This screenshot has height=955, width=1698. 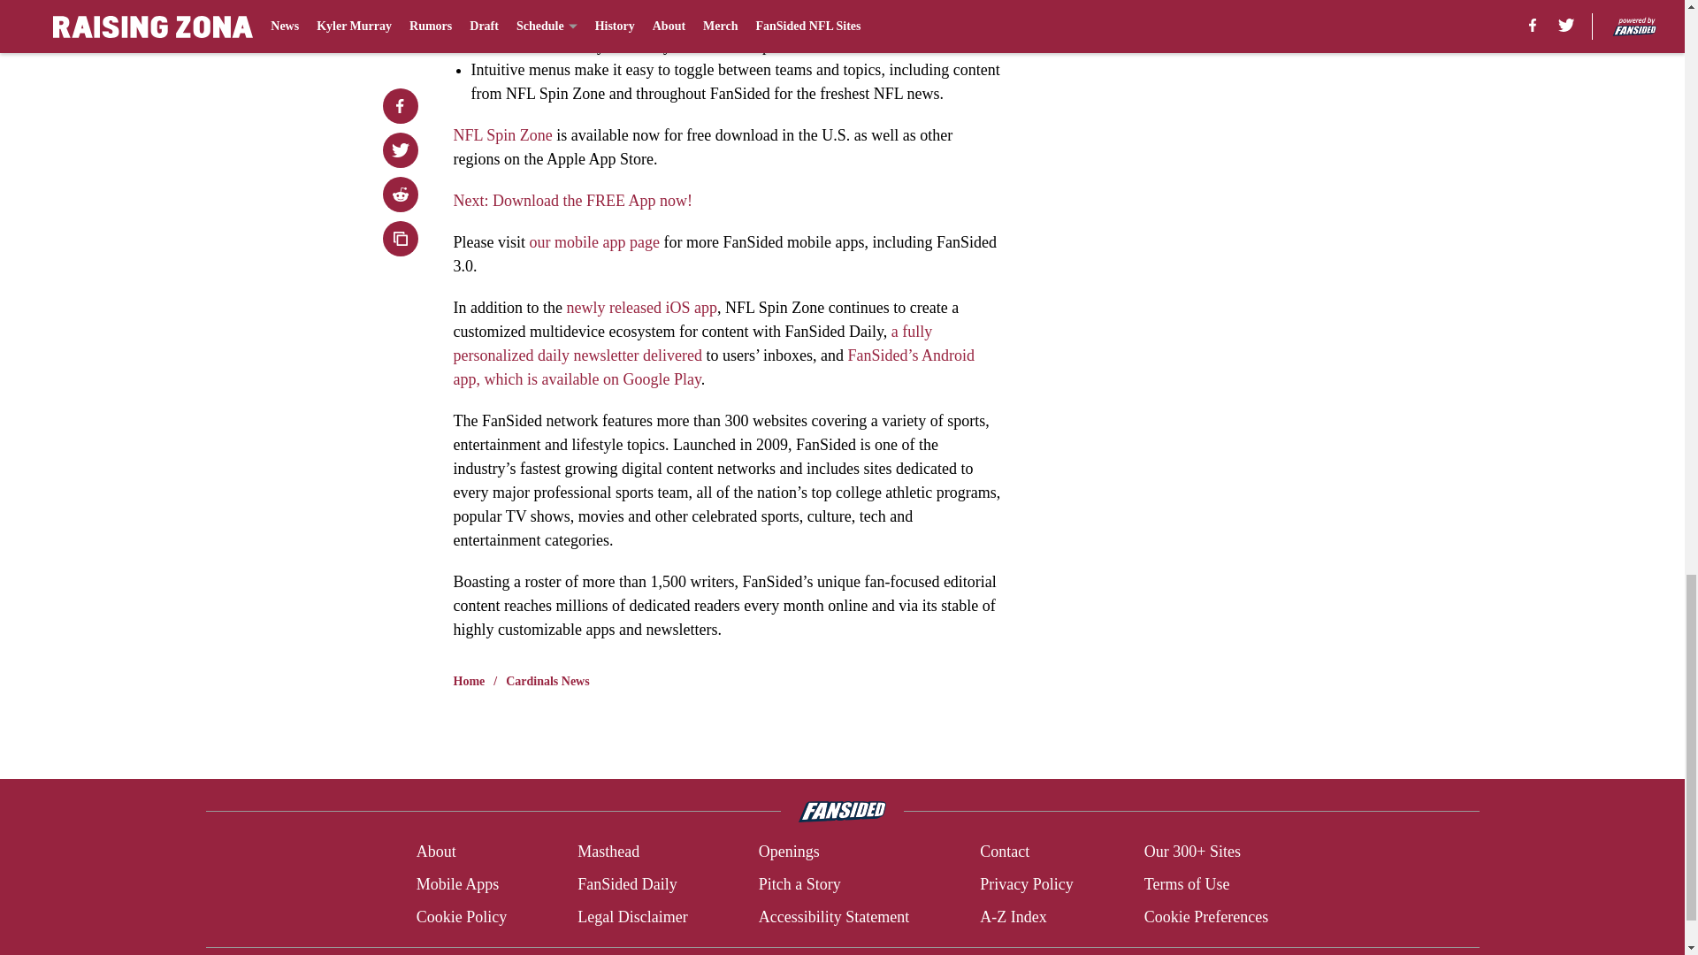 I want to click on FanSided Daily, so click(x=627, y=884).